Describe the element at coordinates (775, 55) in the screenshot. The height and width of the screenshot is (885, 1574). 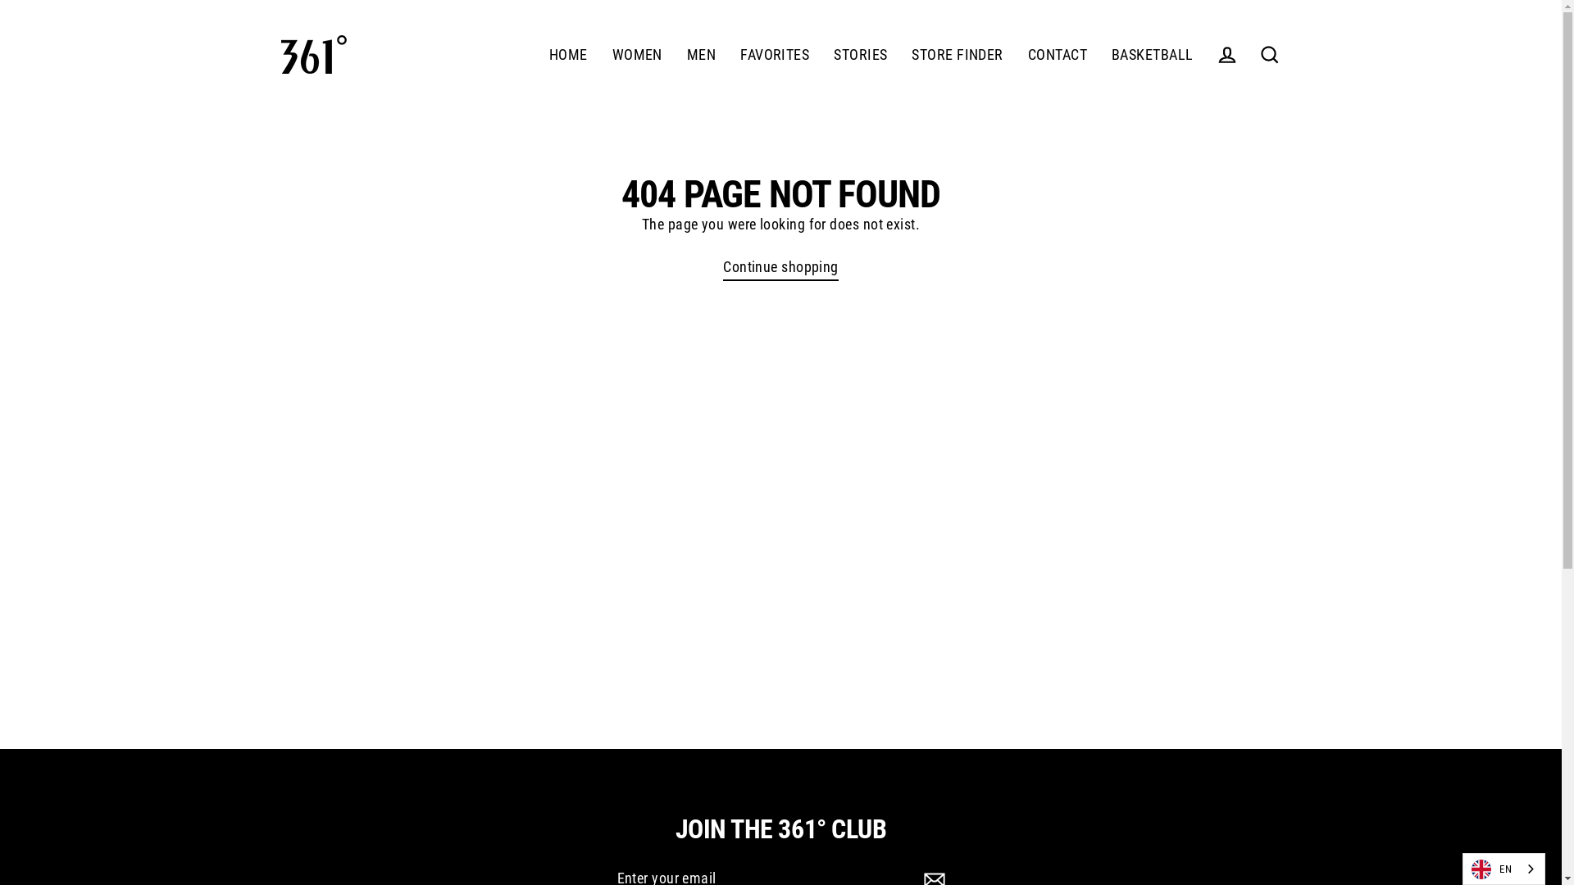
I see `FAVORITES` at that location.